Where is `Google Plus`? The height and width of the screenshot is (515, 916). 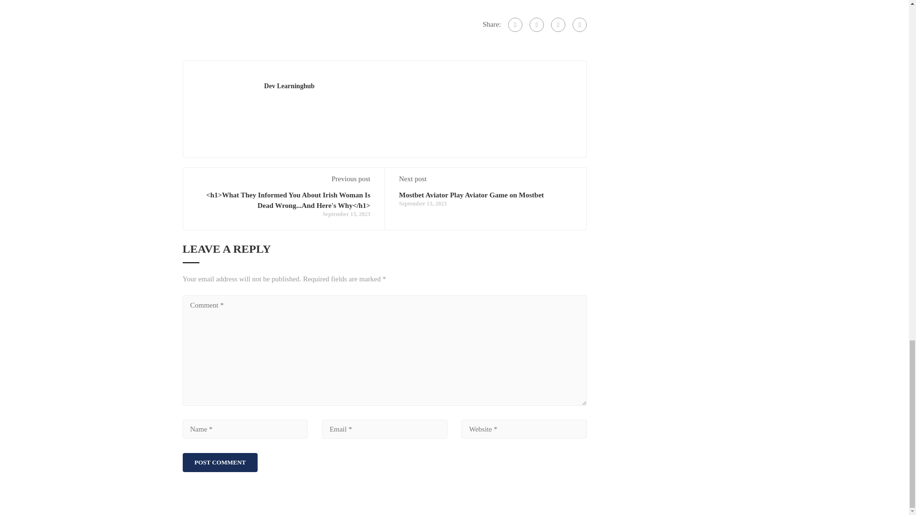 Google Plus is located at coordinates (536, 24).